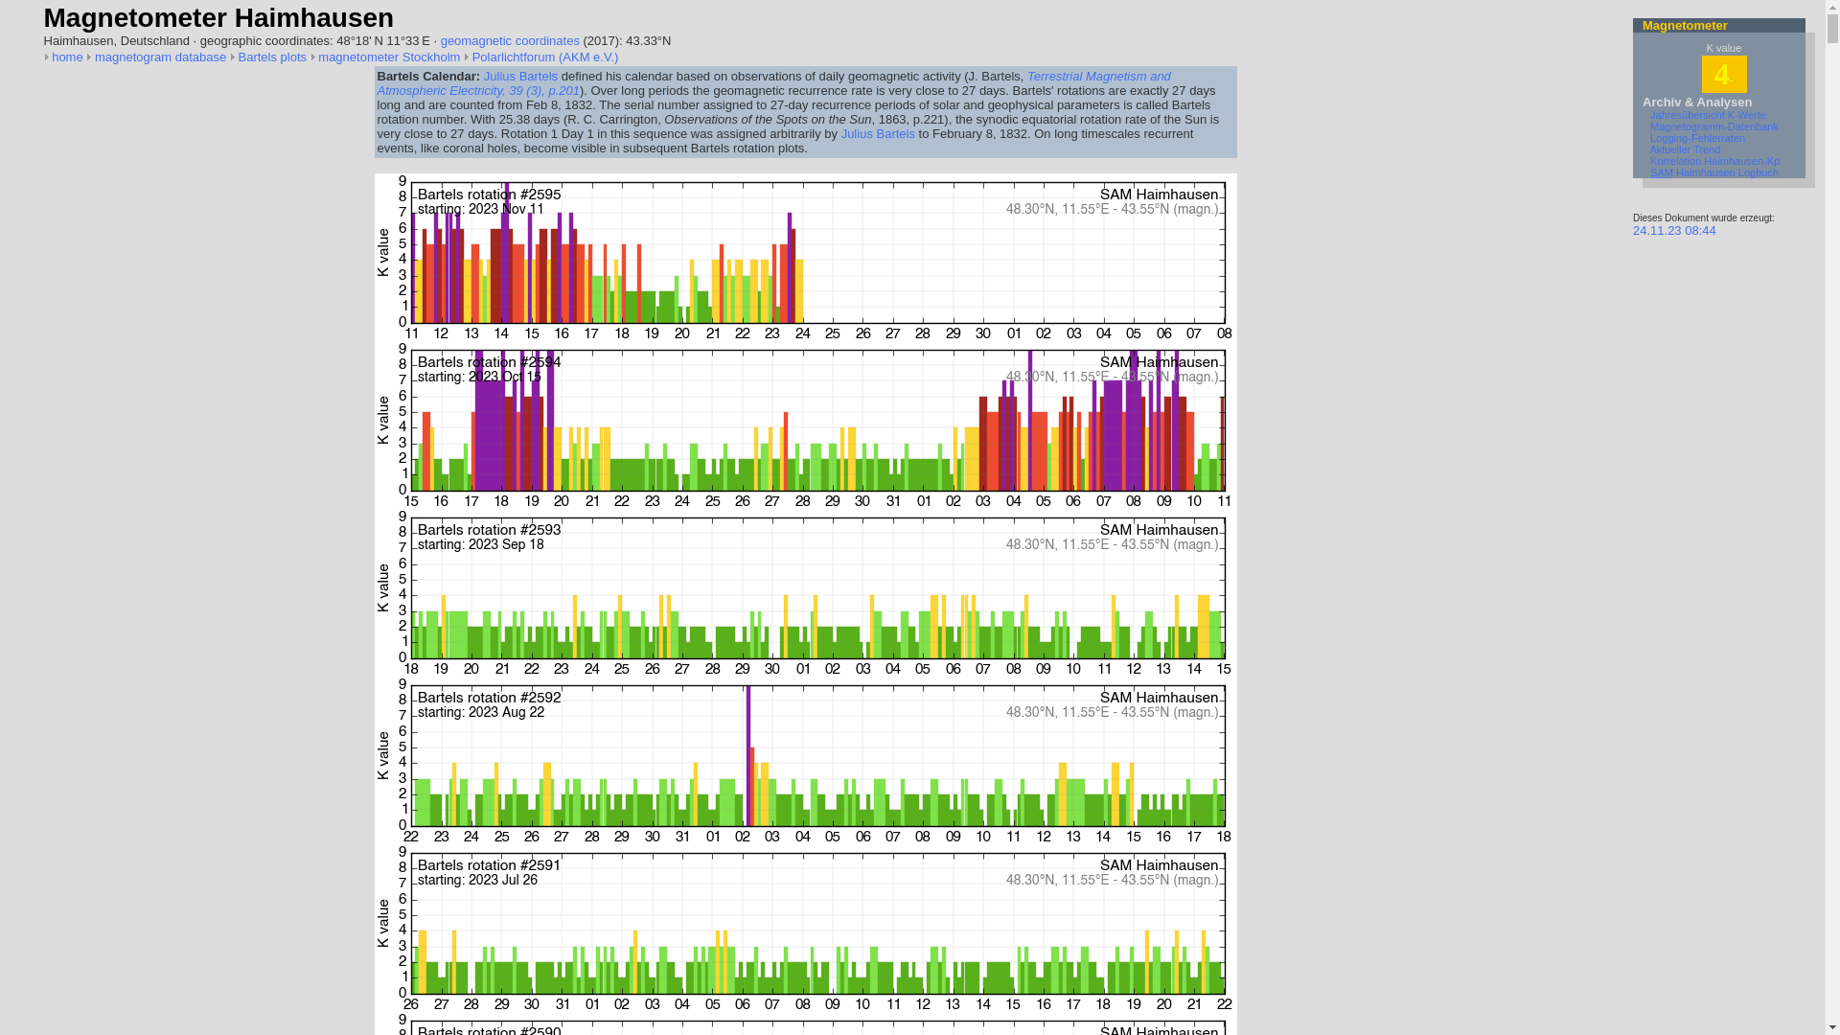 The image size is (1840, 1035). I want to click on Korrelation Haimhausen-Kp, so click(1715, 161).